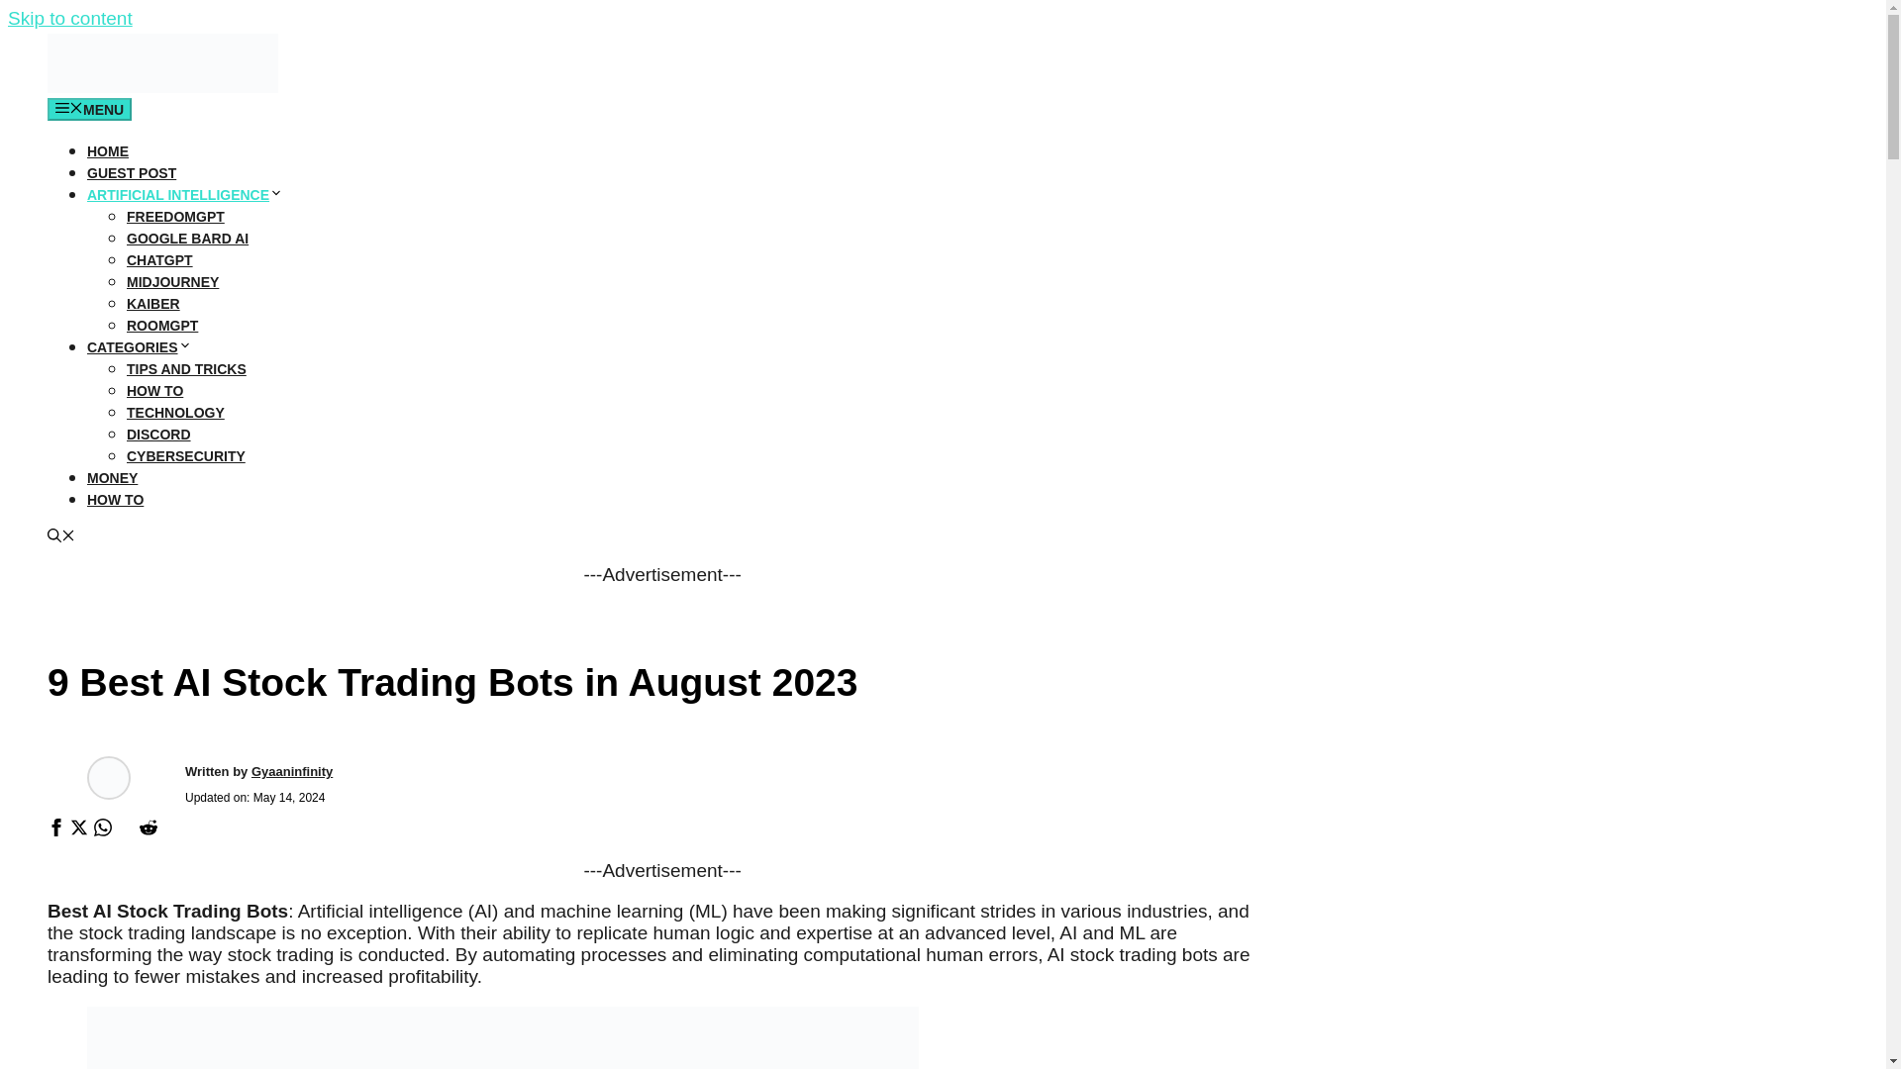 The width and height of the screenshot is (1901, 1069). I want to click on HOW TO, so click(115, 499).